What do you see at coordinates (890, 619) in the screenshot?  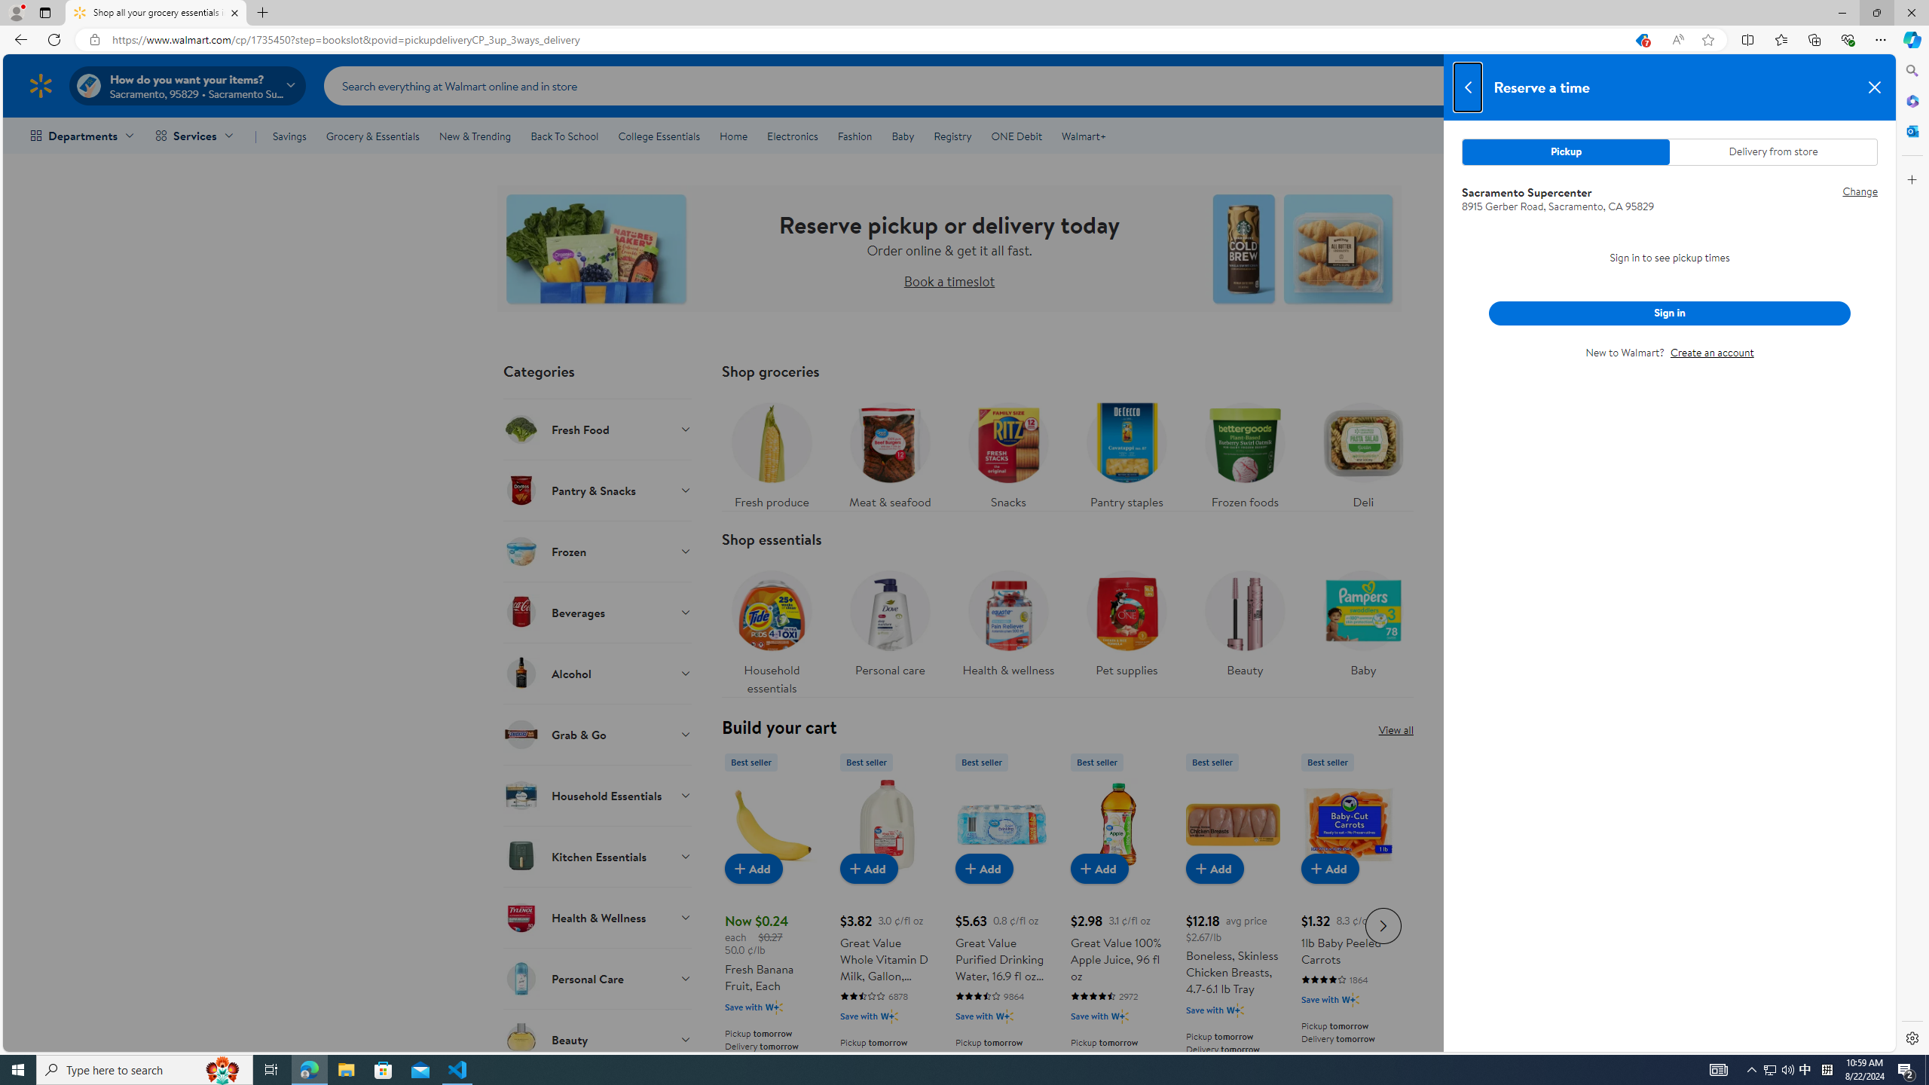 I see `Personal care` at bounding box center [890, 619].